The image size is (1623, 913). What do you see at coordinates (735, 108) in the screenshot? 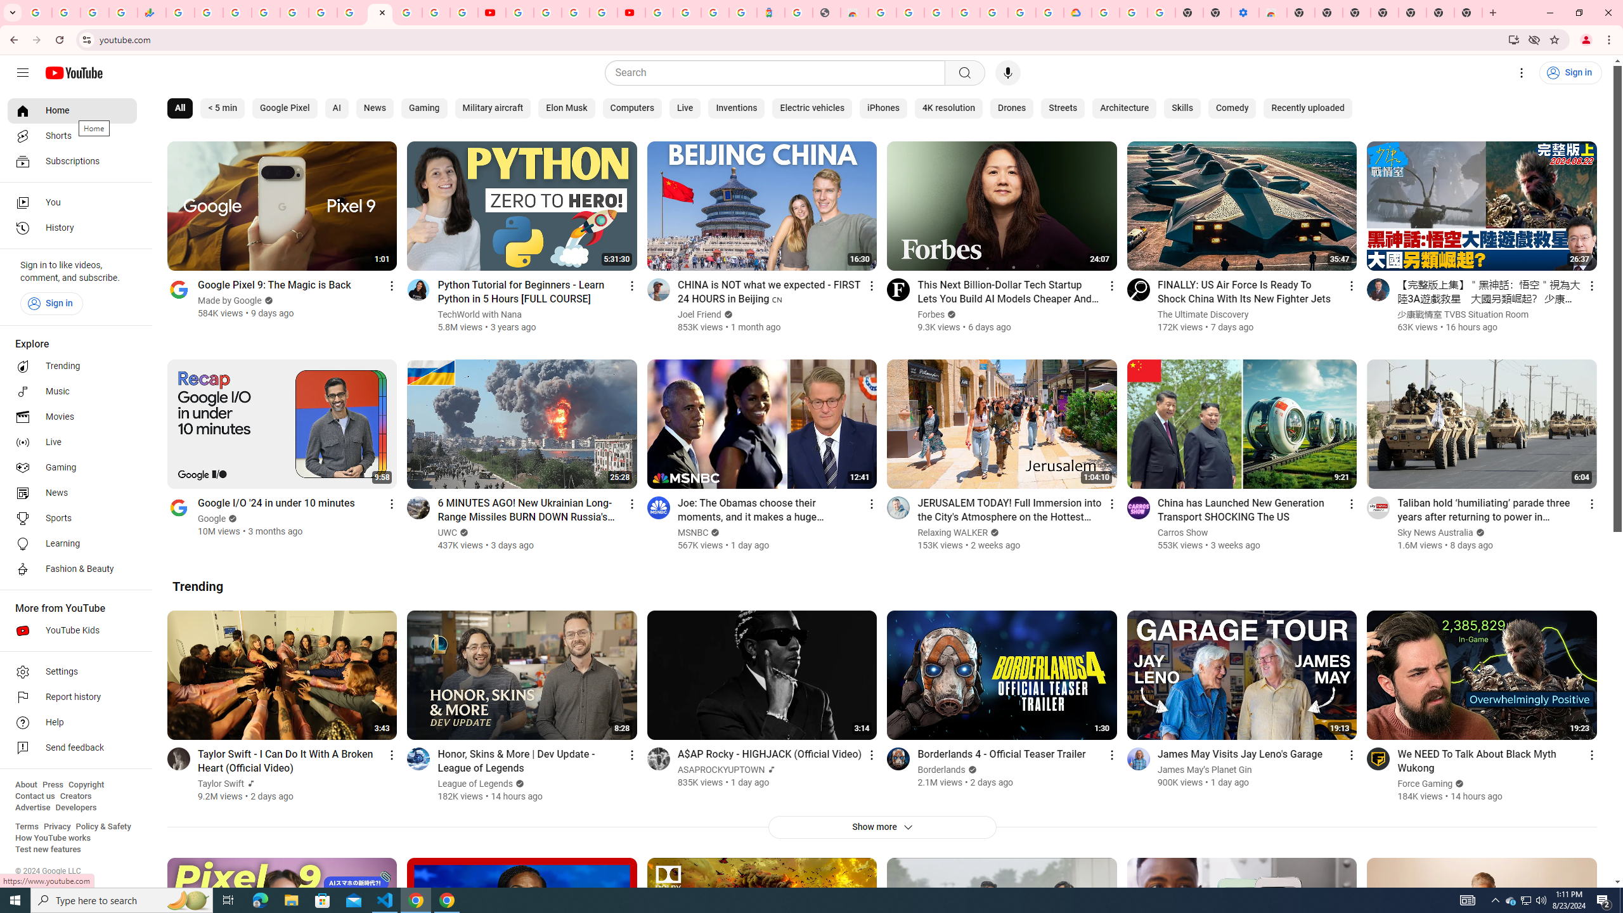
I see `Inventions` at bounding box center [735, 108].